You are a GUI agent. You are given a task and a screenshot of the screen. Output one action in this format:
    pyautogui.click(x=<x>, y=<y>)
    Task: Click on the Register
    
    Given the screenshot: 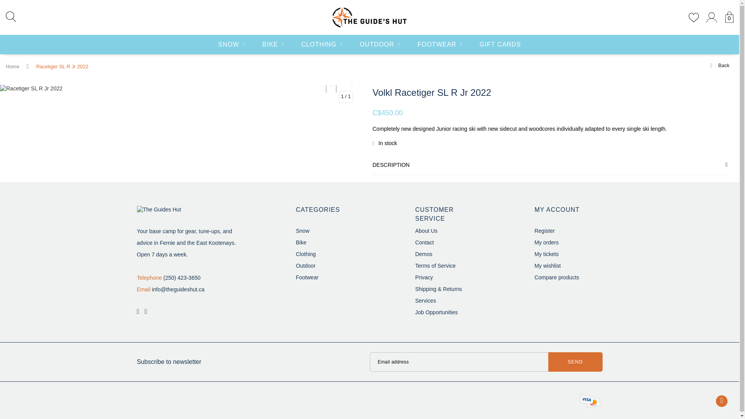 What is the action you would take?
    pyautogui.click(x=544, y=230)
    